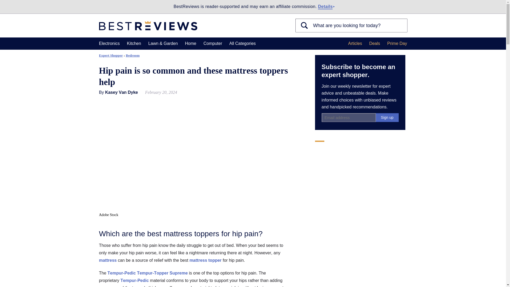 This screenshot has width=510, height=287. Describe the element at coordinates (348, 117) in the screenshot. I see `Subscribe email` at that location.